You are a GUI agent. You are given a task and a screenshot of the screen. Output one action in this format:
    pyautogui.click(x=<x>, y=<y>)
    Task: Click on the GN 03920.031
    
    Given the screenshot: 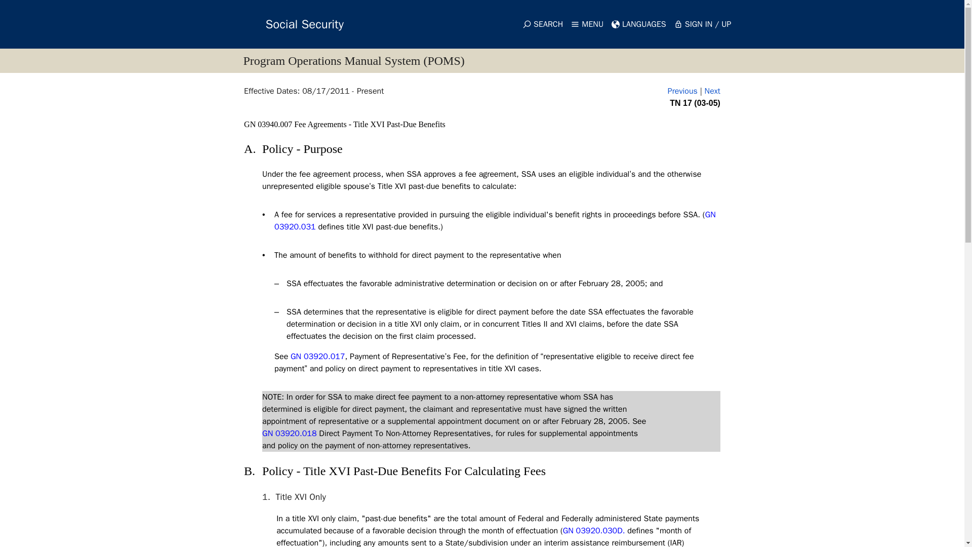 What is the action you would take?
    pyautogui.click(x=495, y=220)
    